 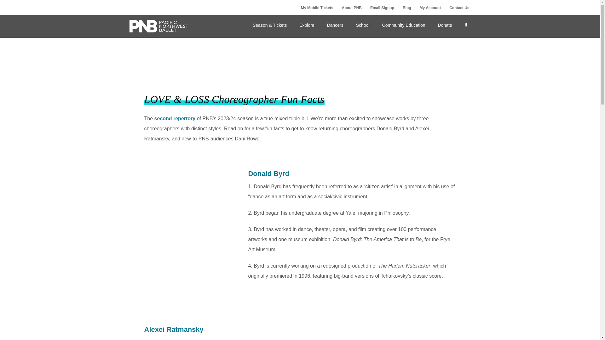 I want to click on My Mobile Tickets, so click(x=317, y=8).